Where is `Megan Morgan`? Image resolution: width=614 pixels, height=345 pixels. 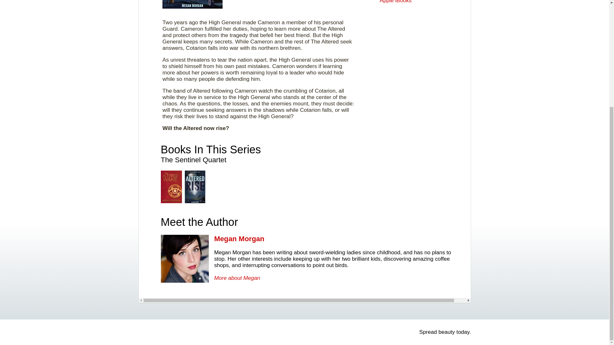
Megan Morgan is located at coordinates (311, 245).